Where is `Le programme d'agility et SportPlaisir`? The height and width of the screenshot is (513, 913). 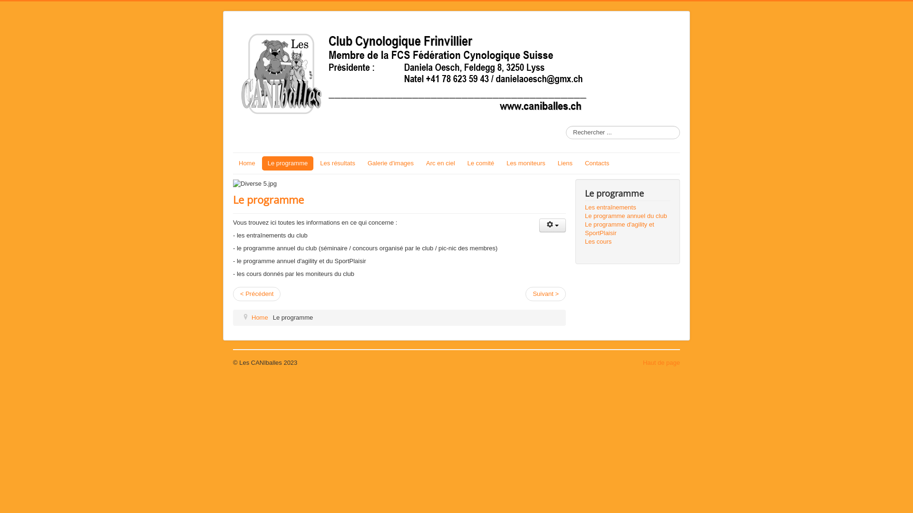 Le programme d'agility et SportPlaisir is located at coordinates (628, 229).